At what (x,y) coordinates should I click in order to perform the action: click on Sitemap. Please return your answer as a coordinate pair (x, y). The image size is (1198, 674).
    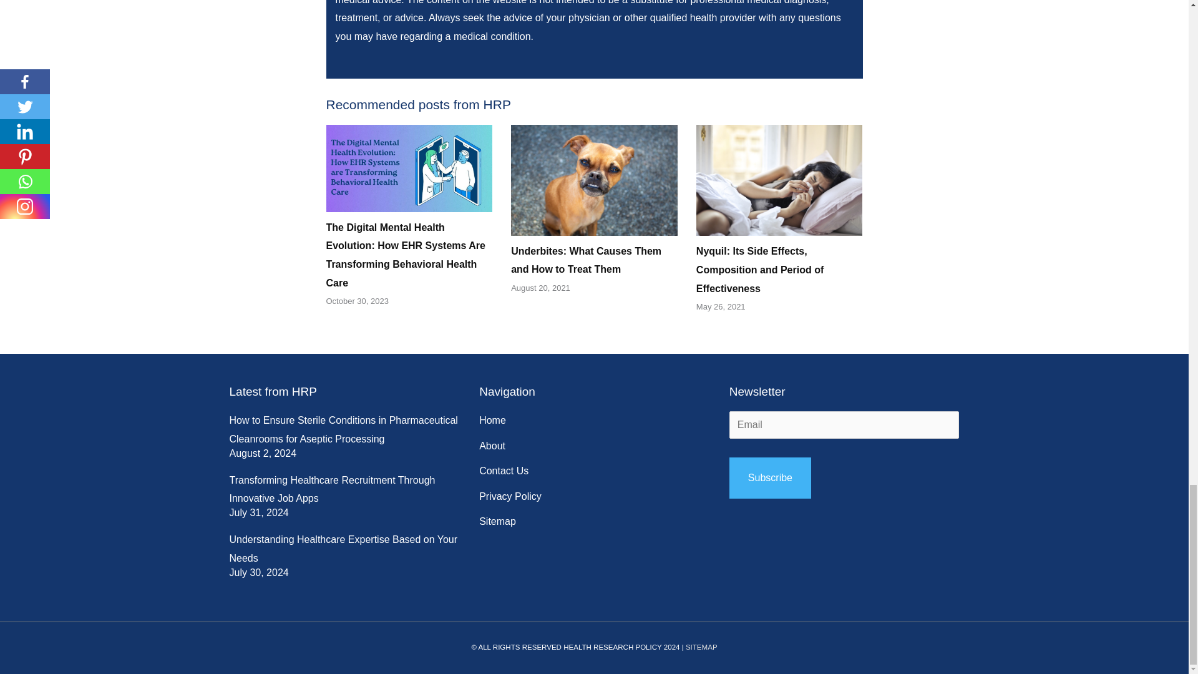
    Looking at the image, I should click on (498, 522).